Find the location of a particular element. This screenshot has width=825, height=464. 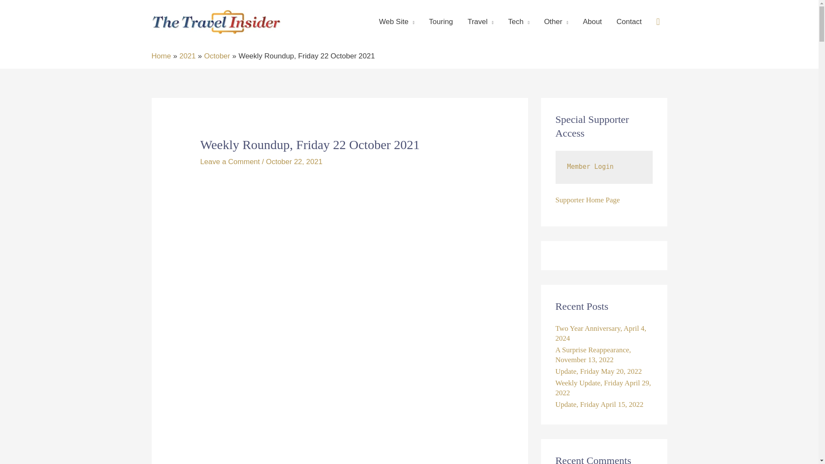

Touring is located at coordinates (441, 22).